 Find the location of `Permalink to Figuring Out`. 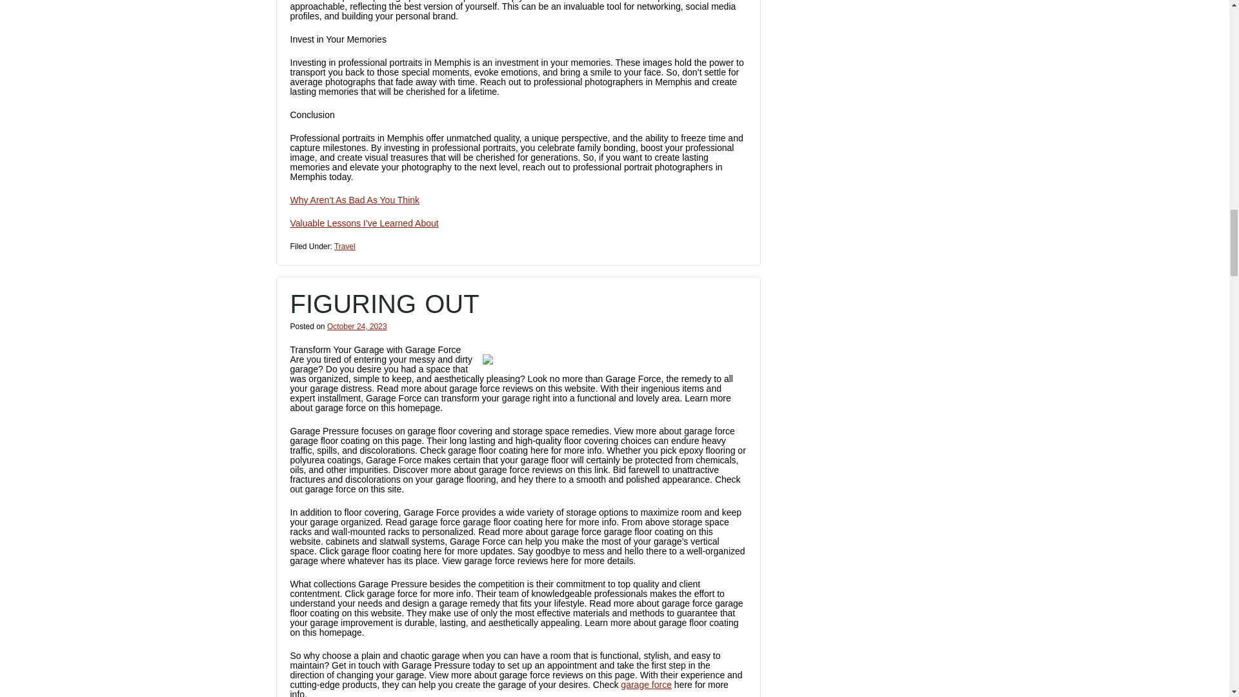

Permalink to Figuring Out is located at coordinates (385, 303).